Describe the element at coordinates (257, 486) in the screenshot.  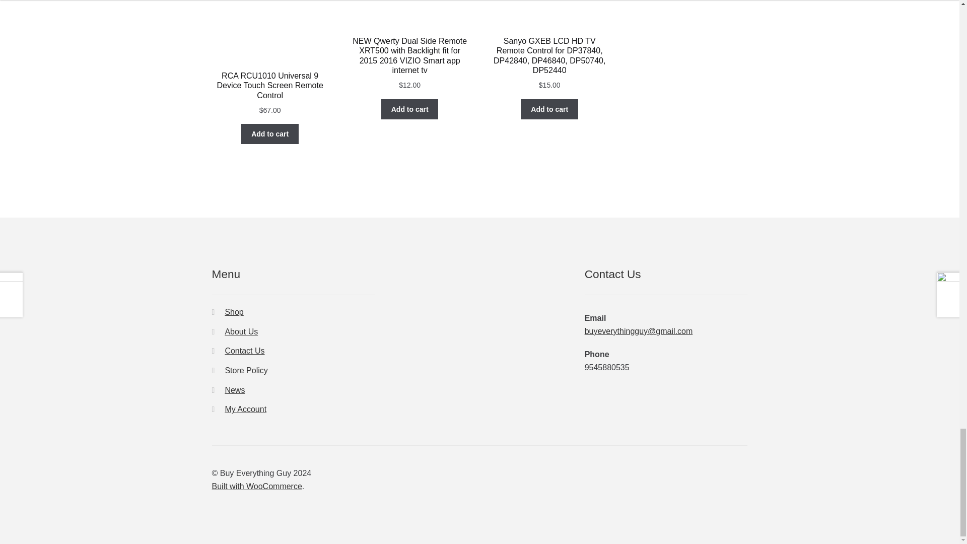
I see `WooCommerce - The Best eCommerce Platform for WordPress` at that location.